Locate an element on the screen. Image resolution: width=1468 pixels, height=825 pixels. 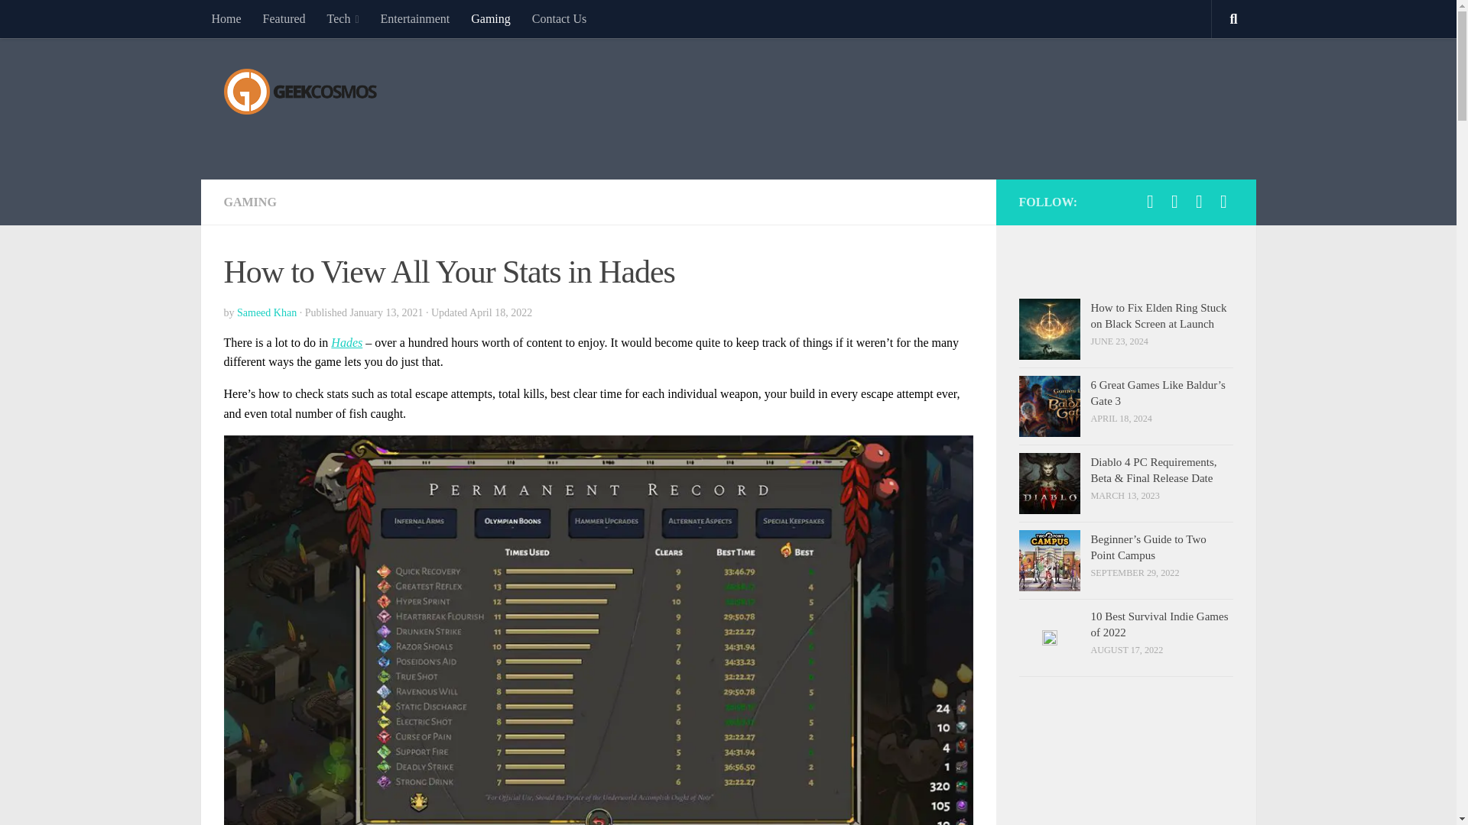
Entertainment is located at coordinates (414, 18).